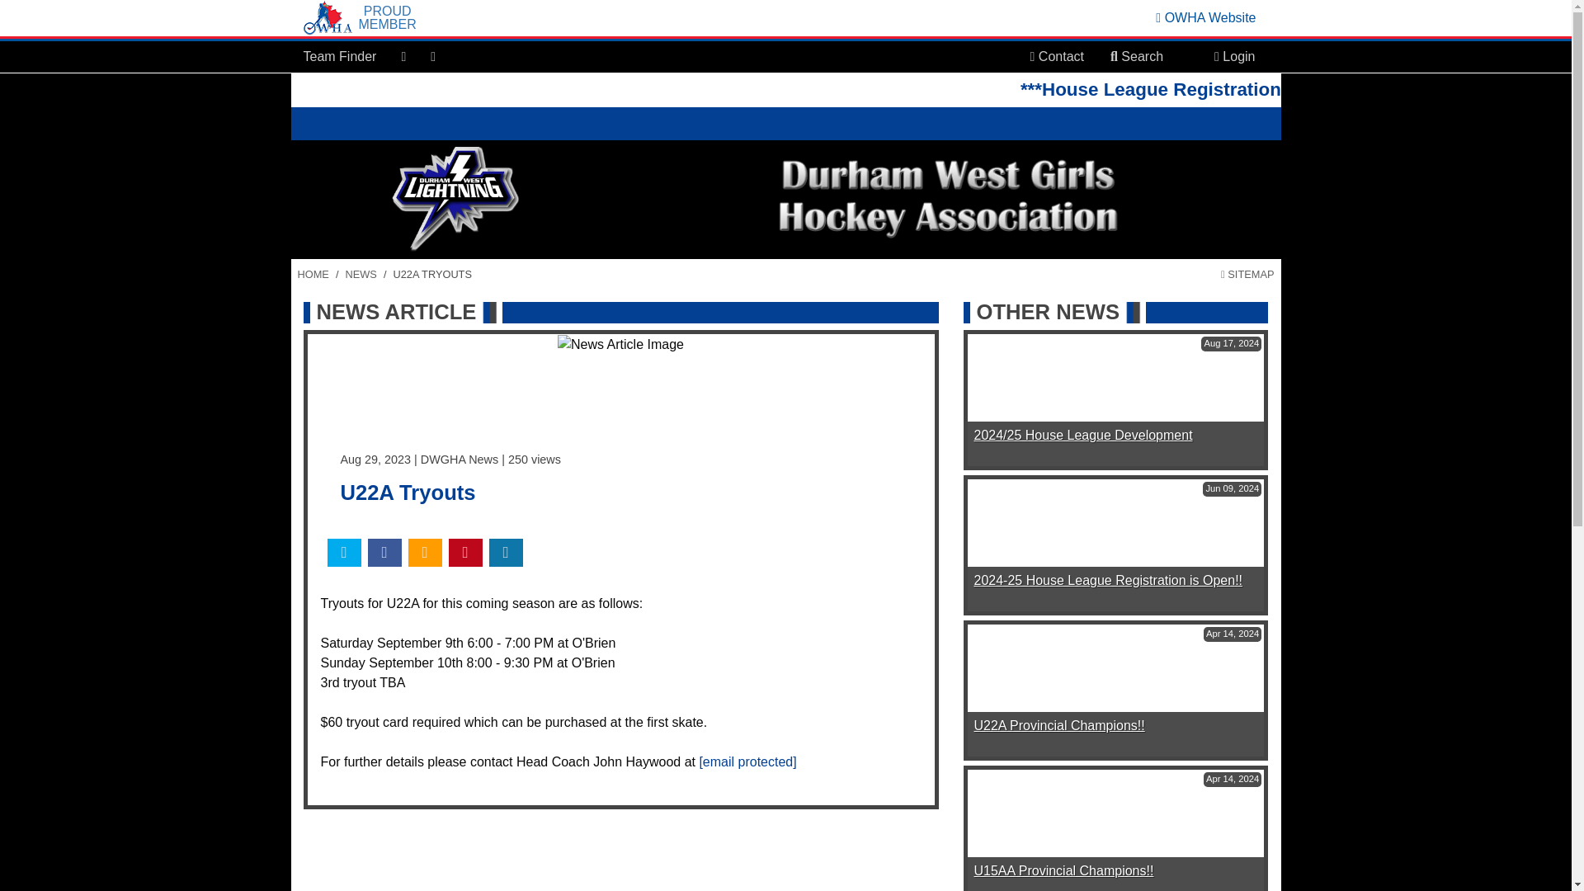 The image size is (1584, 891). What do you see at coordinates (1206, 17) in the screenshot?
I see `Ontario Women's Hockey Association` at bounding box center [1206, 17].